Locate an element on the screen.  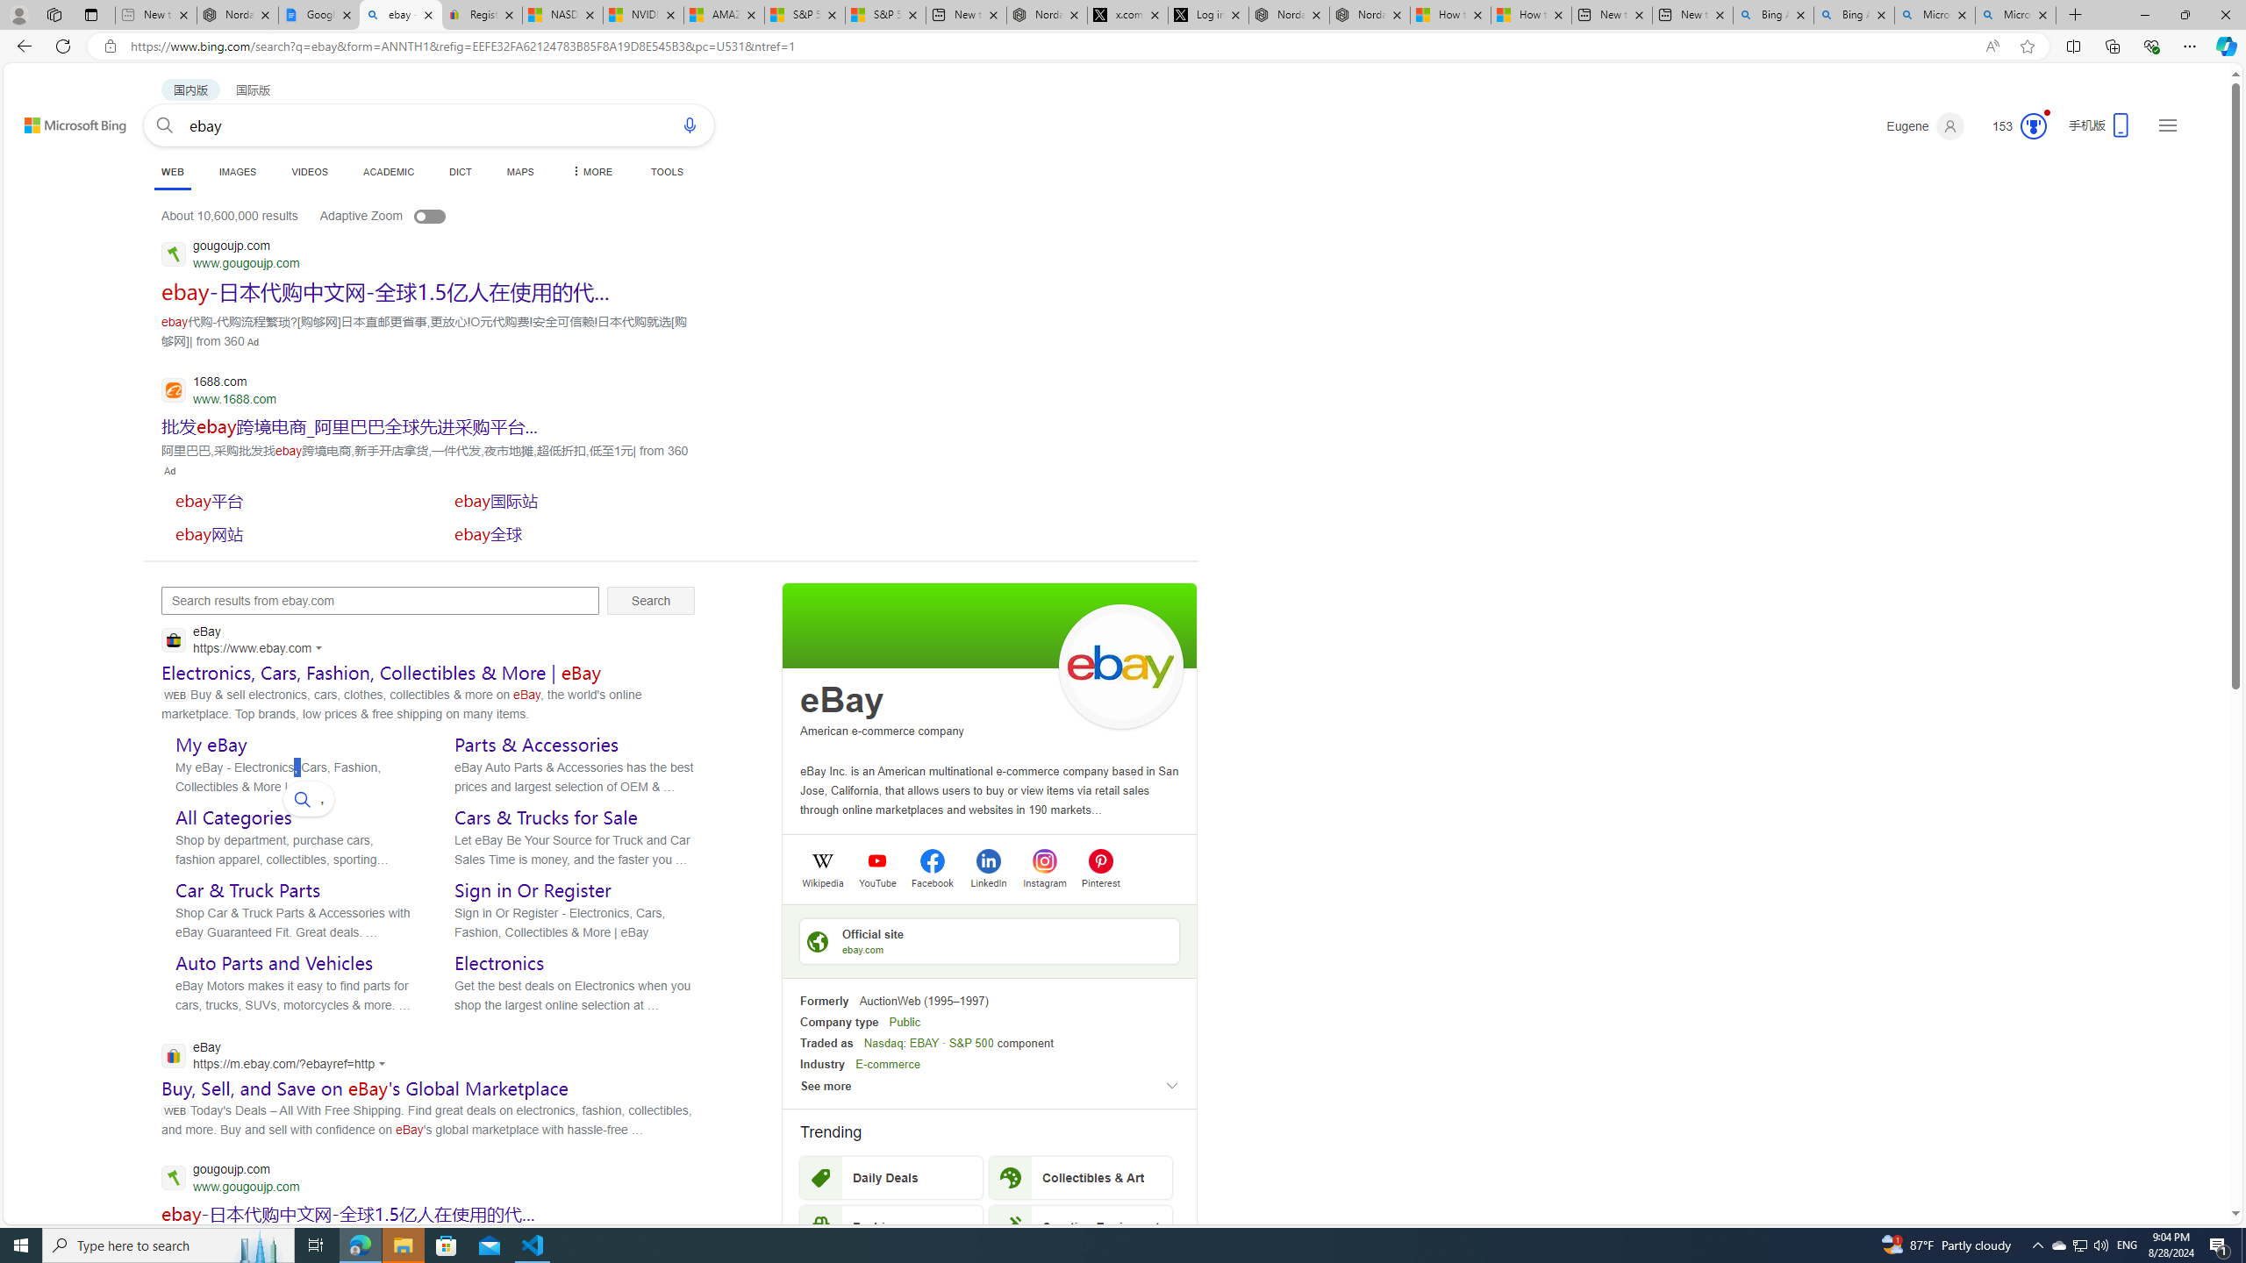
Eugene is located at coordinates (1926, 126).